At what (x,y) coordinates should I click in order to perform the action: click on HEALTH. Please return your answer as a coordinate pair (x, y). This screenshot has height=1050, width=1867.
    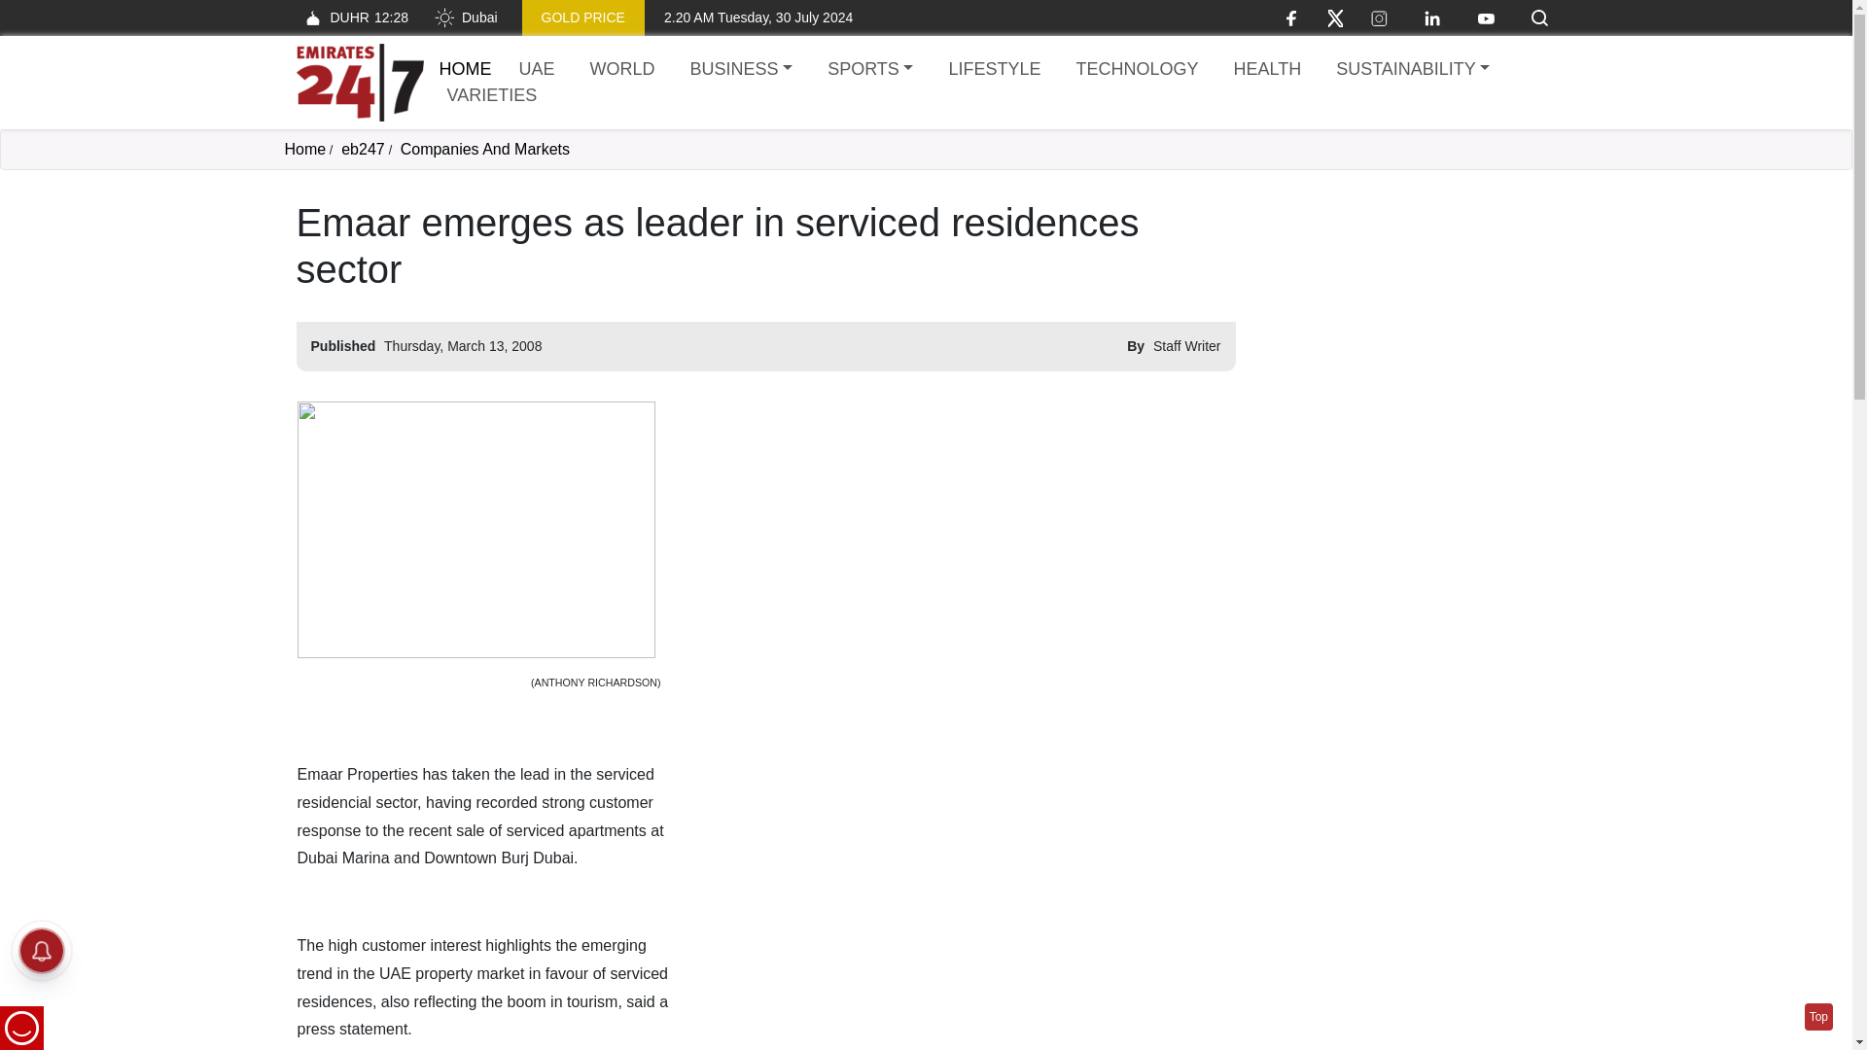
    Looking at the image, I should click on (1266, 70).